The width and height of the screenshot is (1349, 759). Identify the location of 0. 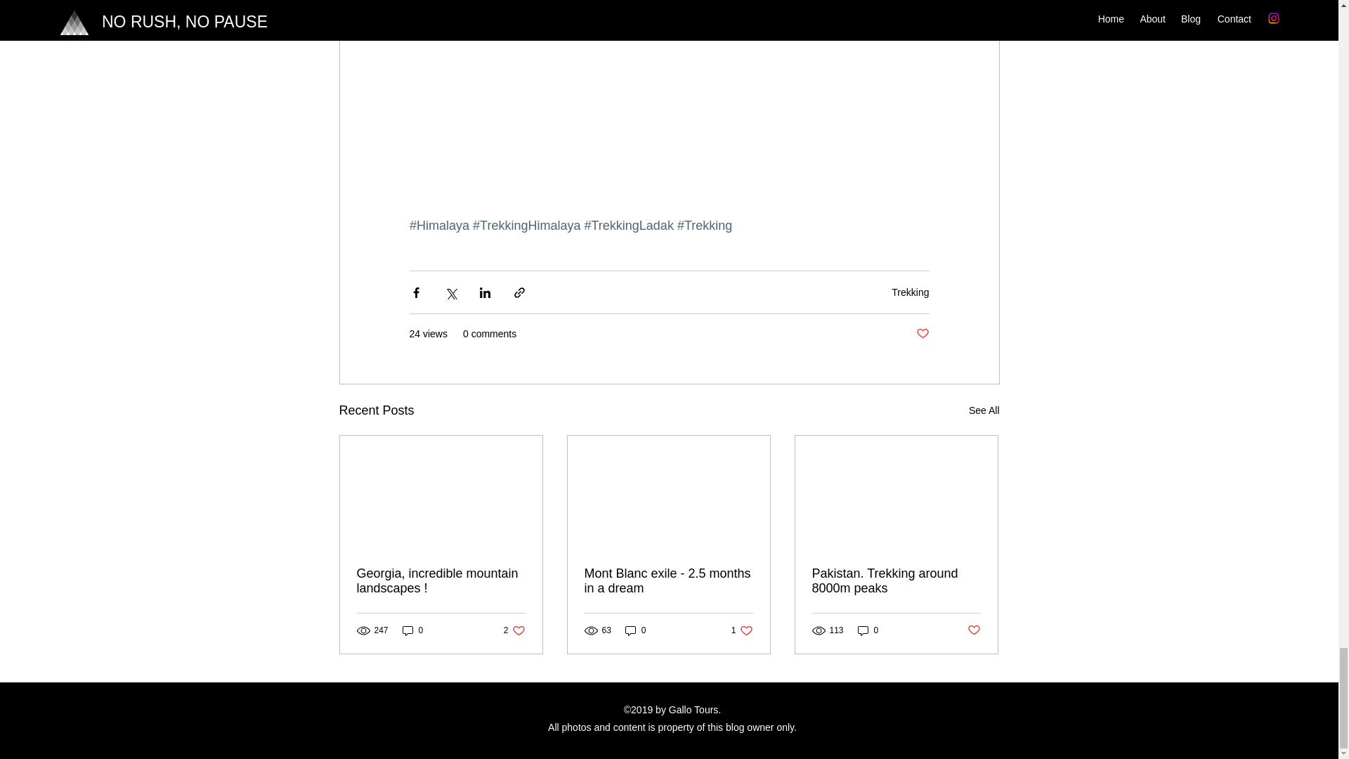
(896, 580).